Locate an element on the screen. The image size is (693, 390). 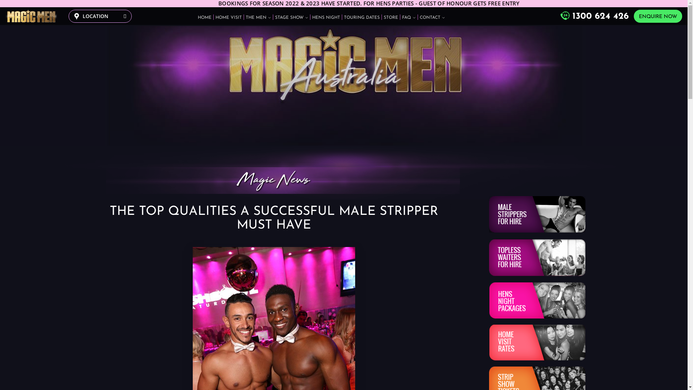
topless hunks and barmen for your next event is located at coordinates (537, 257).